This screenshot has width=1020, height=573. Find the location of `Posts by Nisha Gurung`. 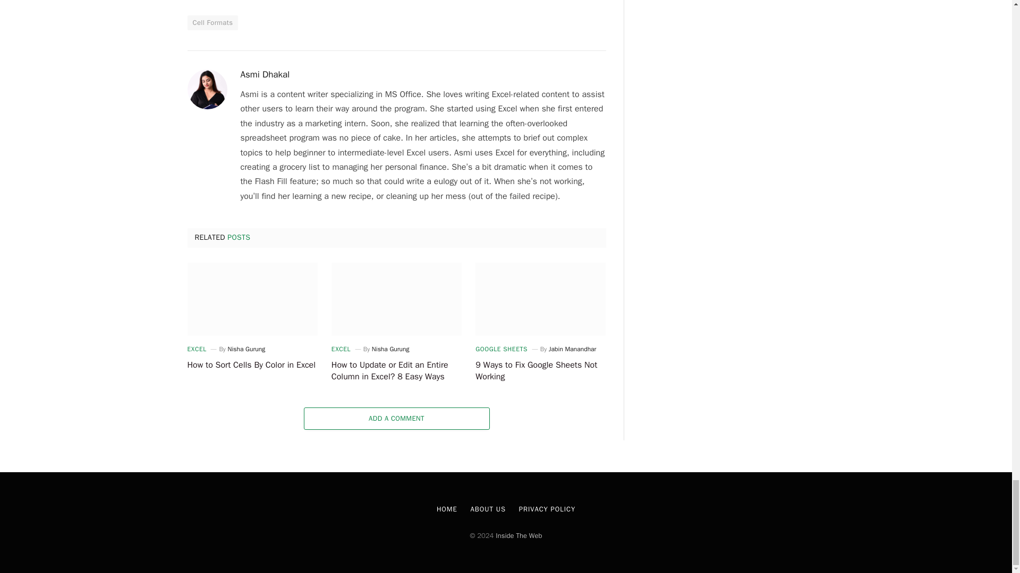

Posts by Nisha Gurung is located at coordinates (391, 349).